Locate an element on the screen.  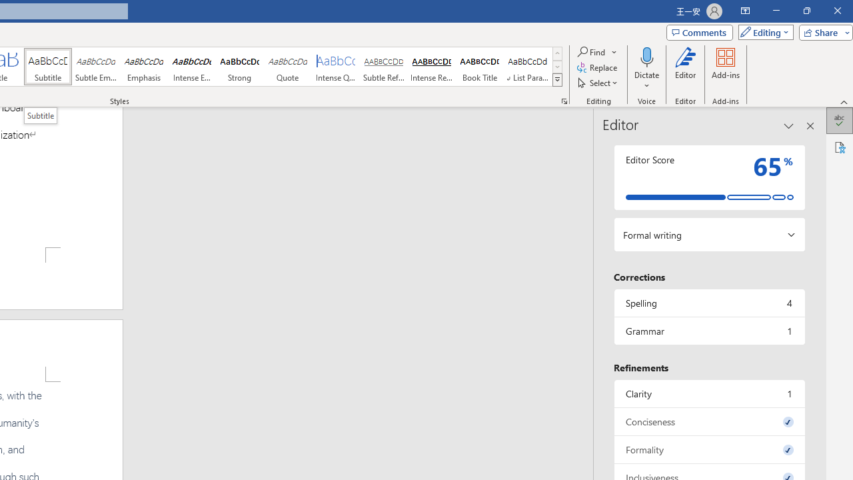
Collapse the Ribbon is located at coordinates (844, 101).